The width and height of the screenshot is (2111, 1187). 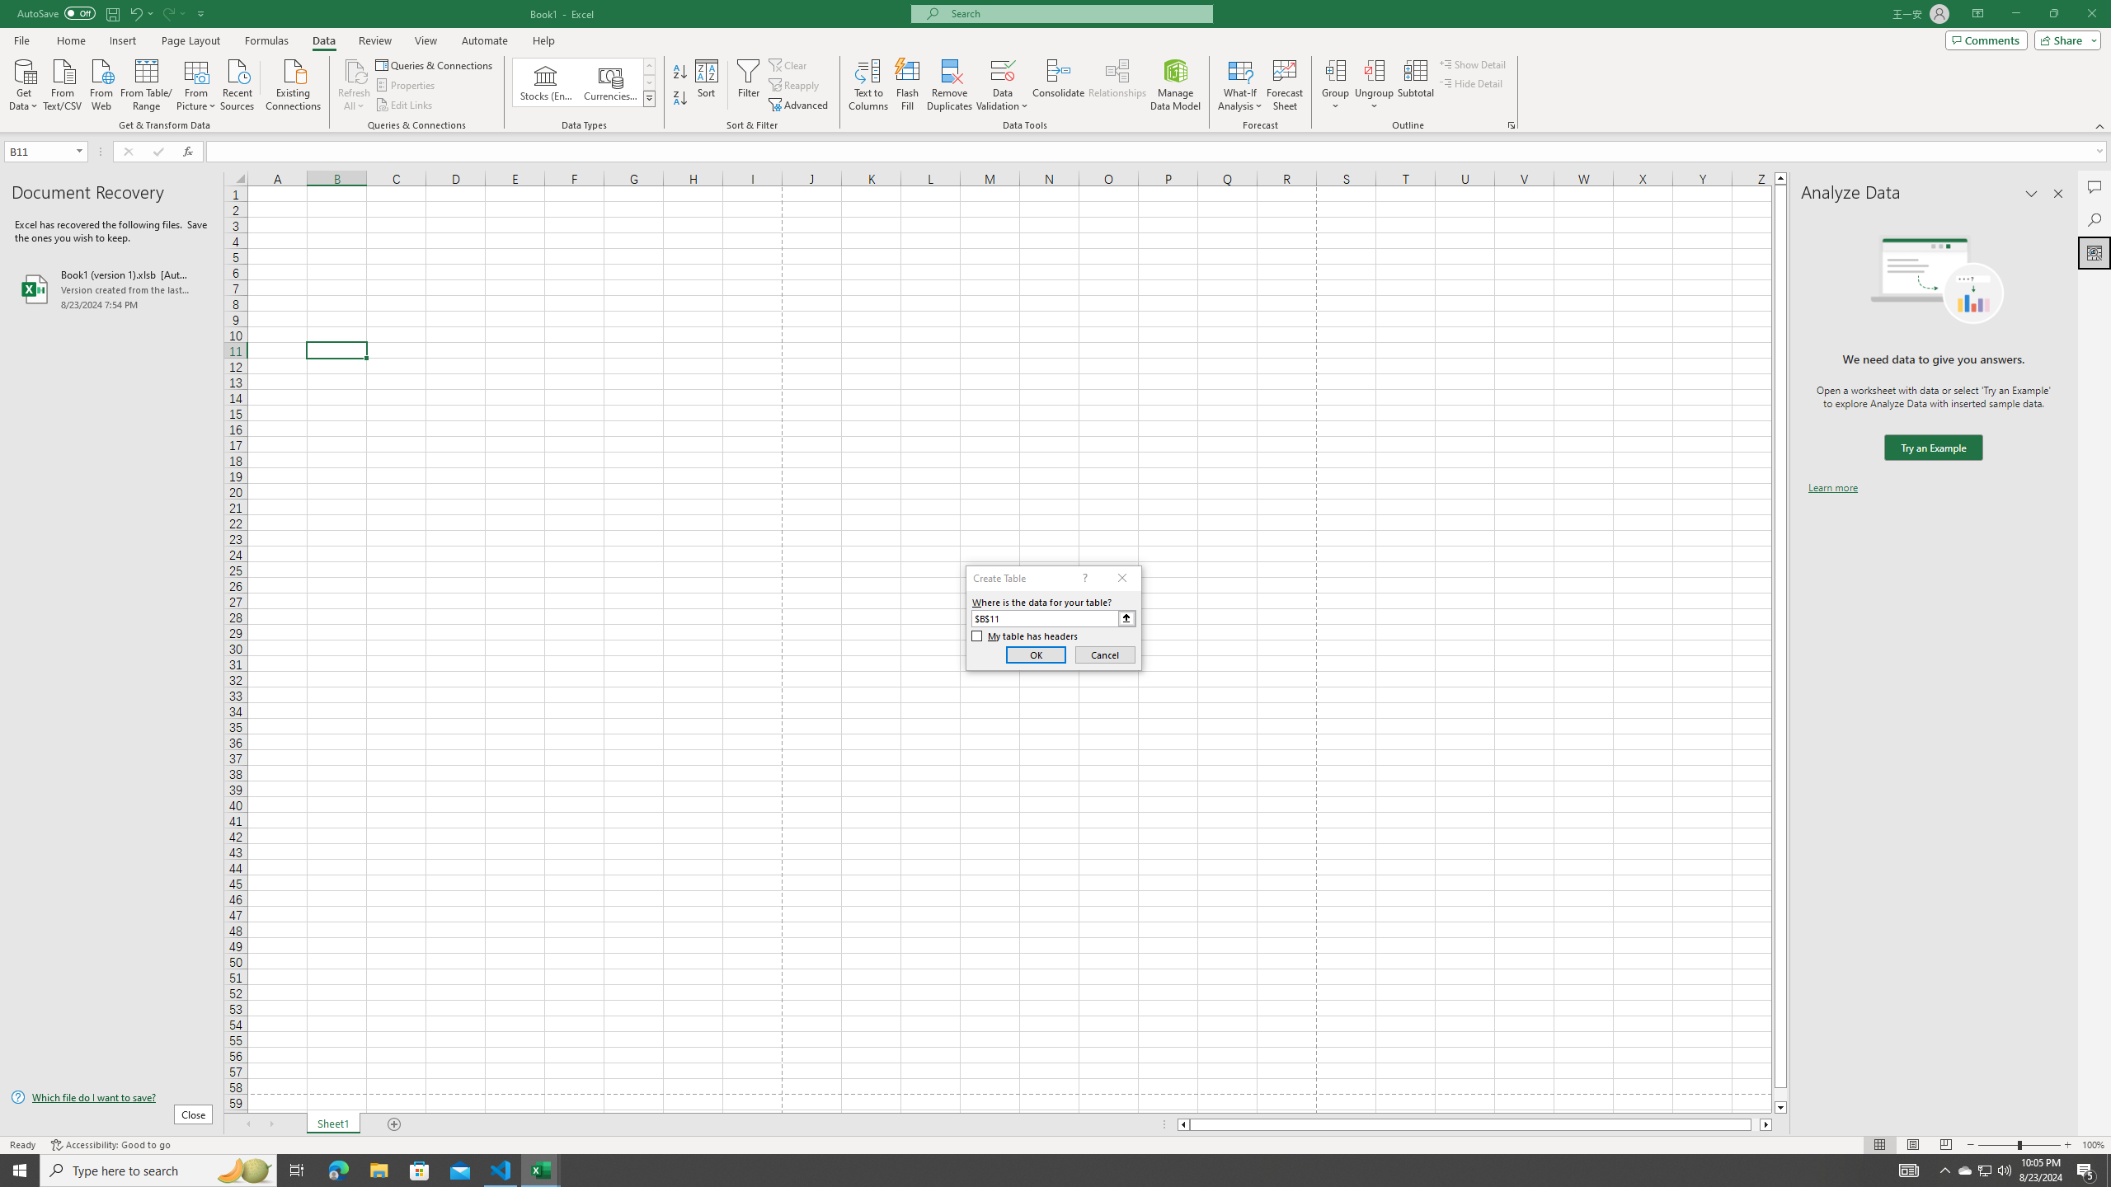 I want to click on Data Validation..., so click(x=1003, y=70).